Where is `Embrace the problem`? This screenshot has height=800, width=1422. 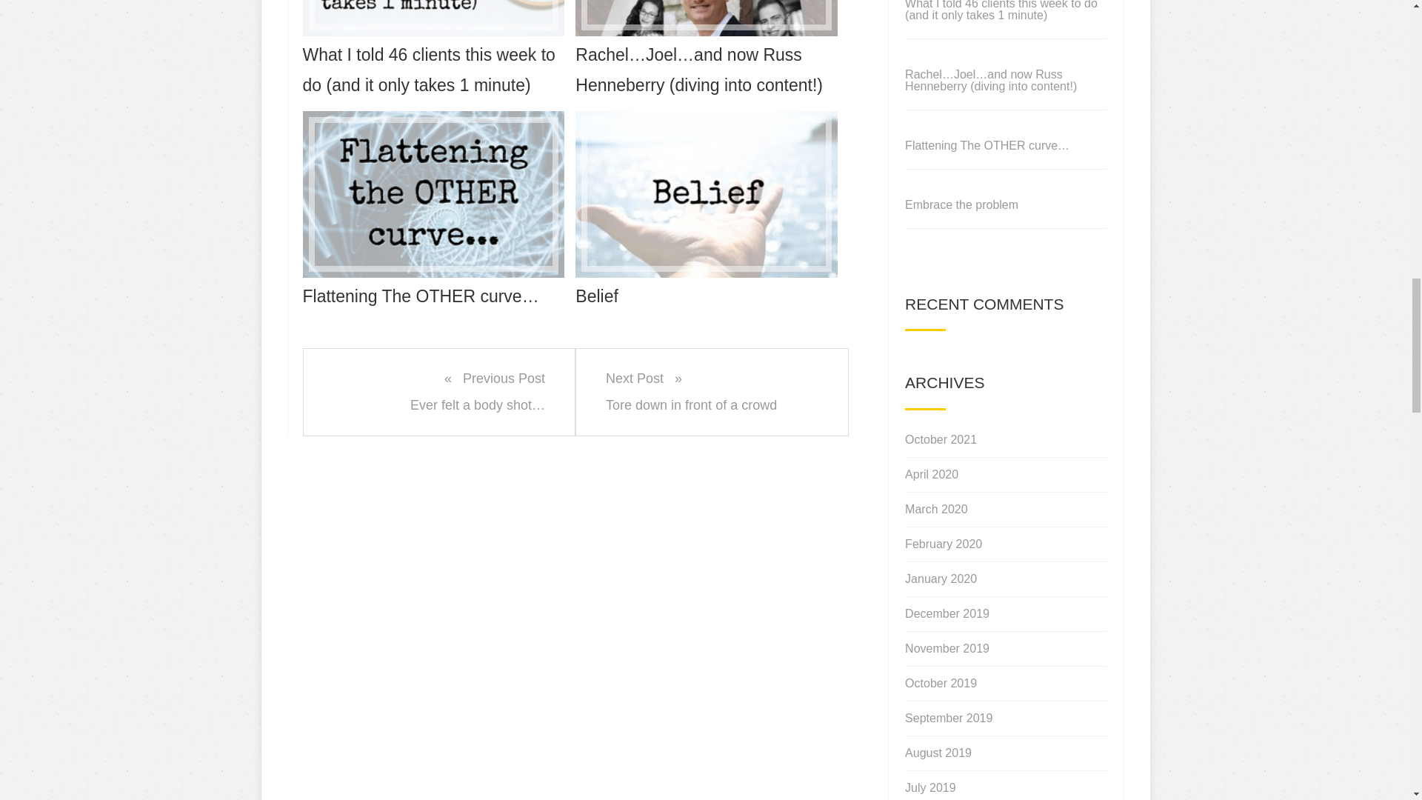
Embrace the problem is located at coordinates (961, 204).